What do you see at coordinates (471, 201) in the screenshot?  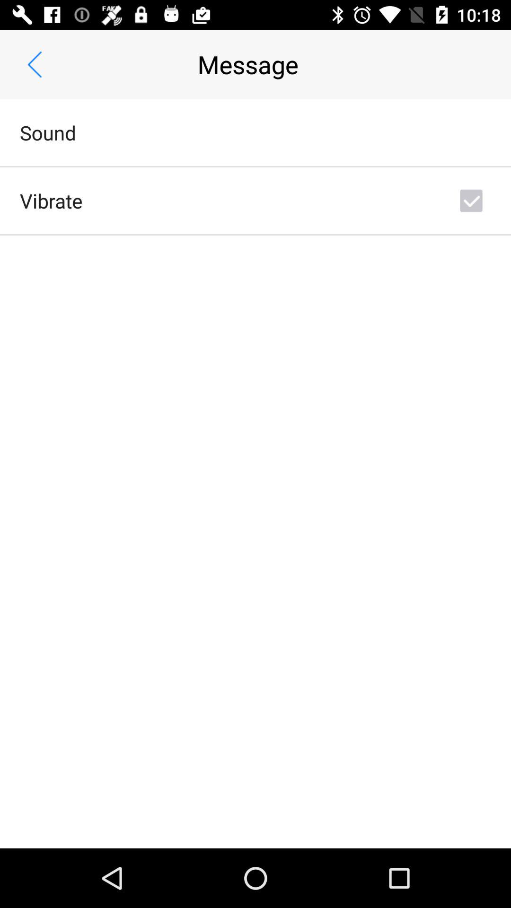 I see `turn on icon to the right of vibrate` at bounding box center [471, 201].